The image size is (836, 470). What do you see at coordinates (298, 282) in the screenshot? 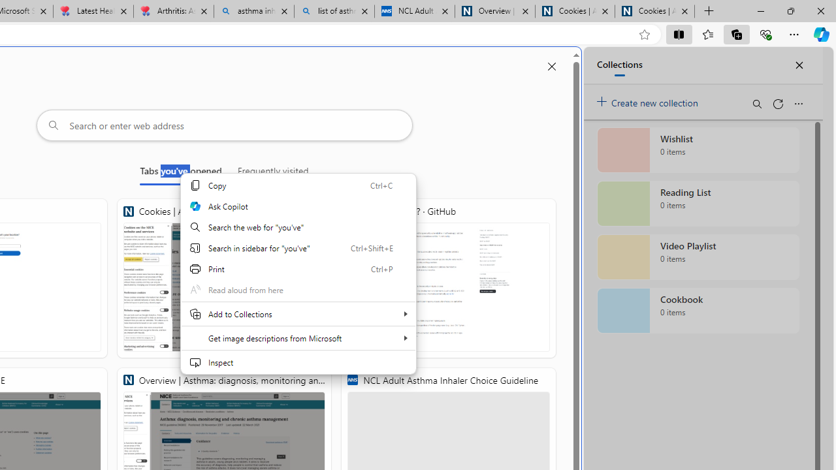
I see `Web context` at bounding box center [298, 282].